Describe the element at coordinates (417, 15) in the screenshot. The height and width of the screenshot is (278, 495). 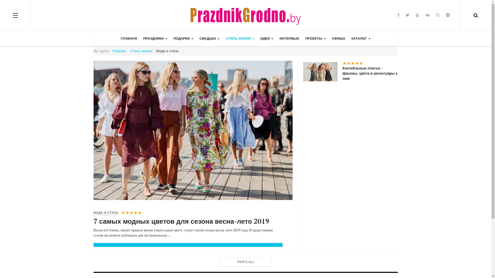
I see `Youtube` at that location.